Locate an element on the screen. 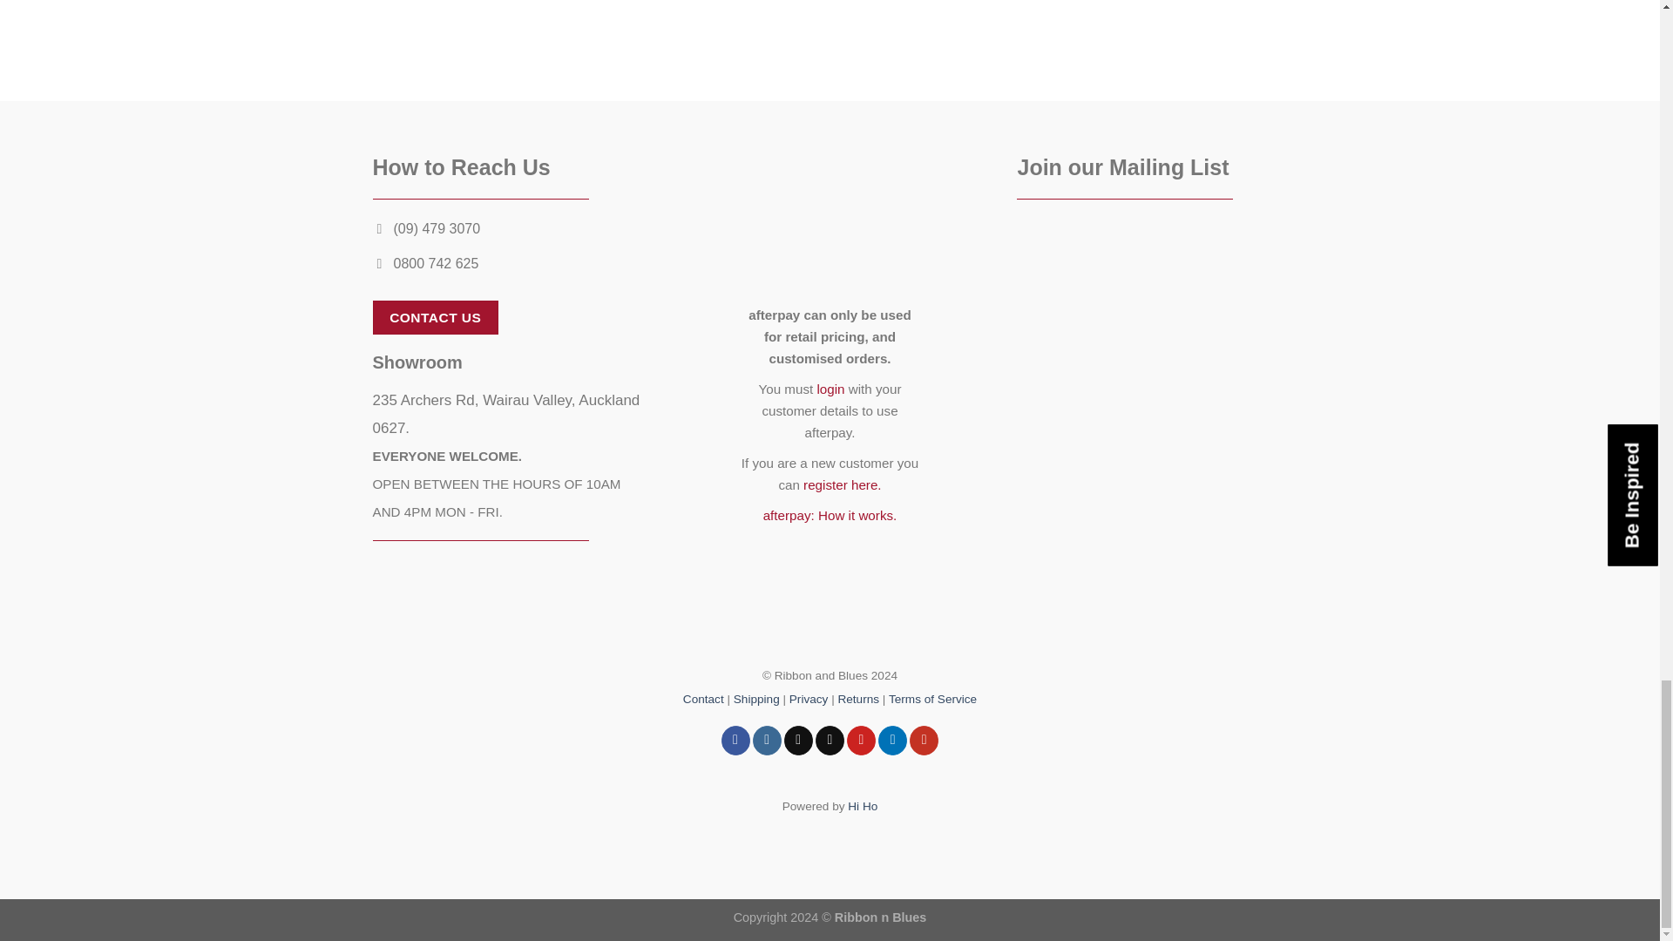 This screenshot has width=1673, height=941. Follow on YouTube is located at coordinates (924, 741).